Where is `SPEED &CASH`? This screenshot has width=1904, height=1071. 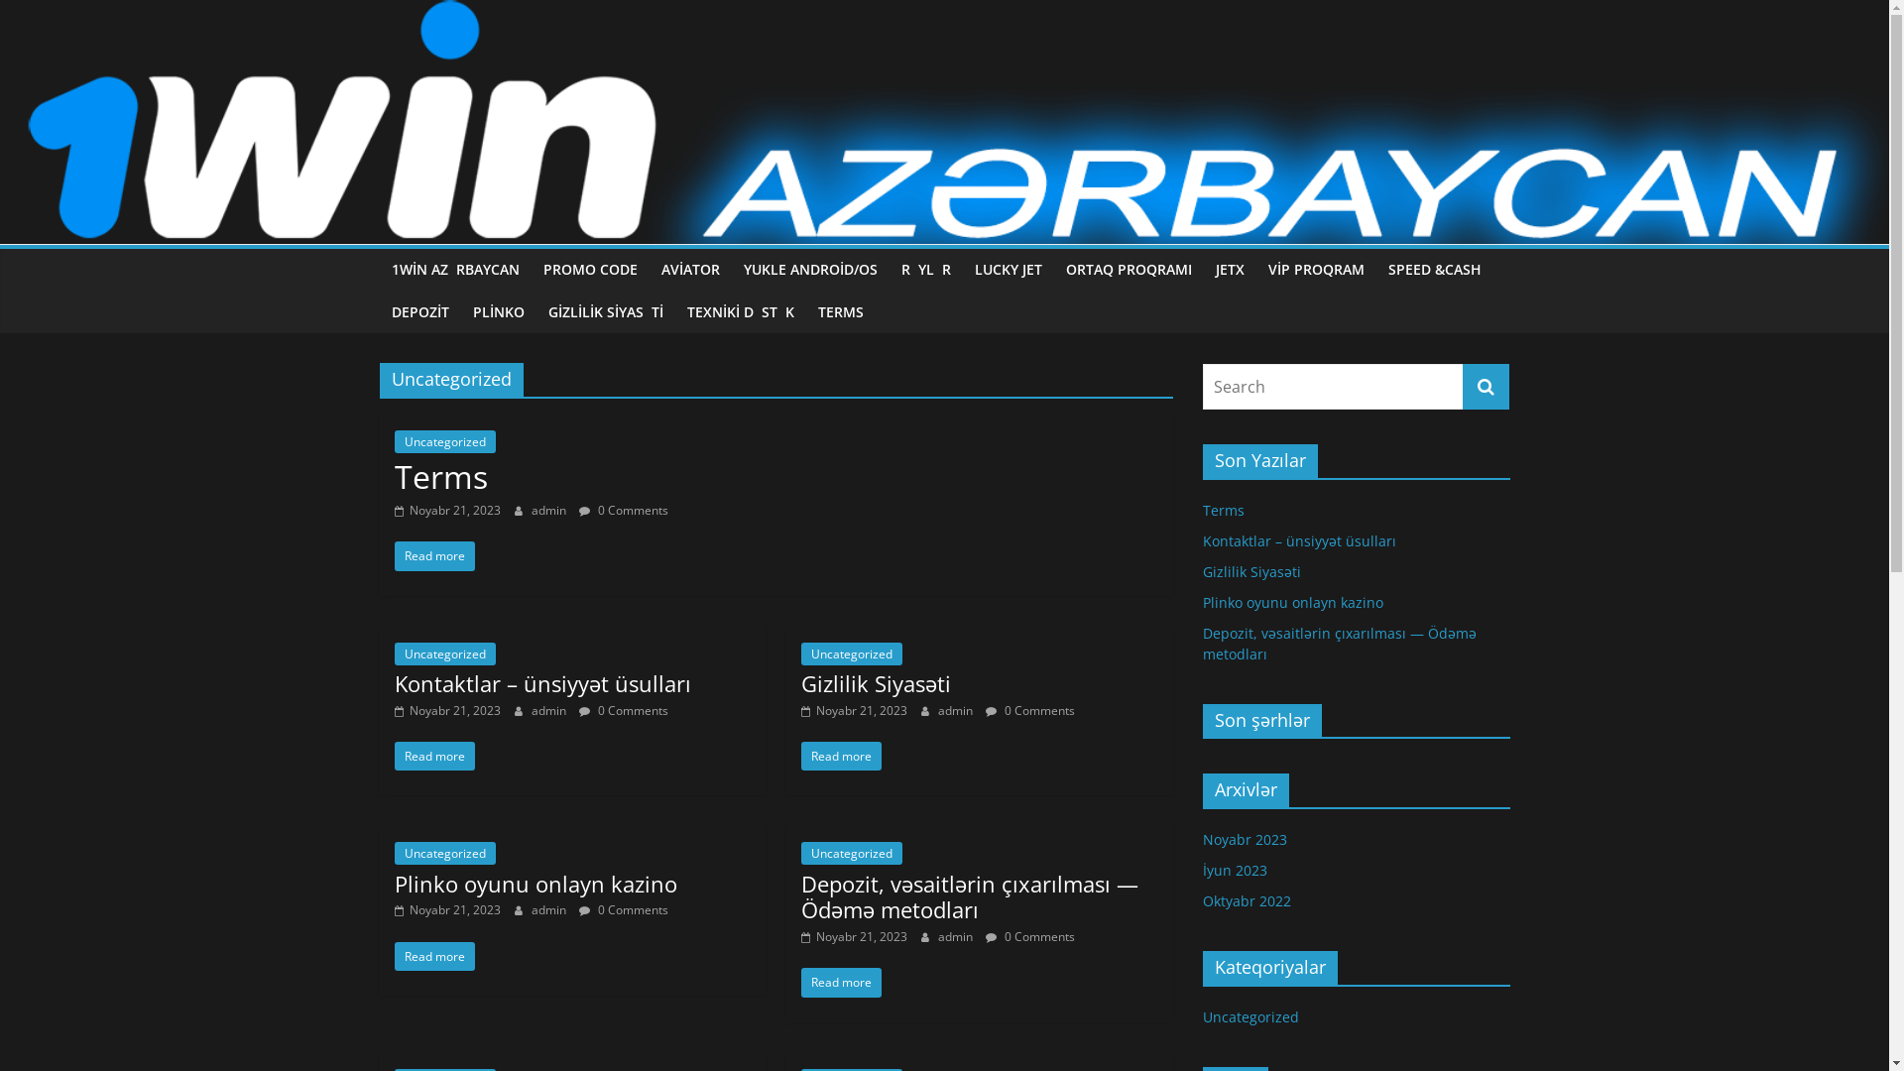 SPEED &CASH is located at coordinates (1435, 270).